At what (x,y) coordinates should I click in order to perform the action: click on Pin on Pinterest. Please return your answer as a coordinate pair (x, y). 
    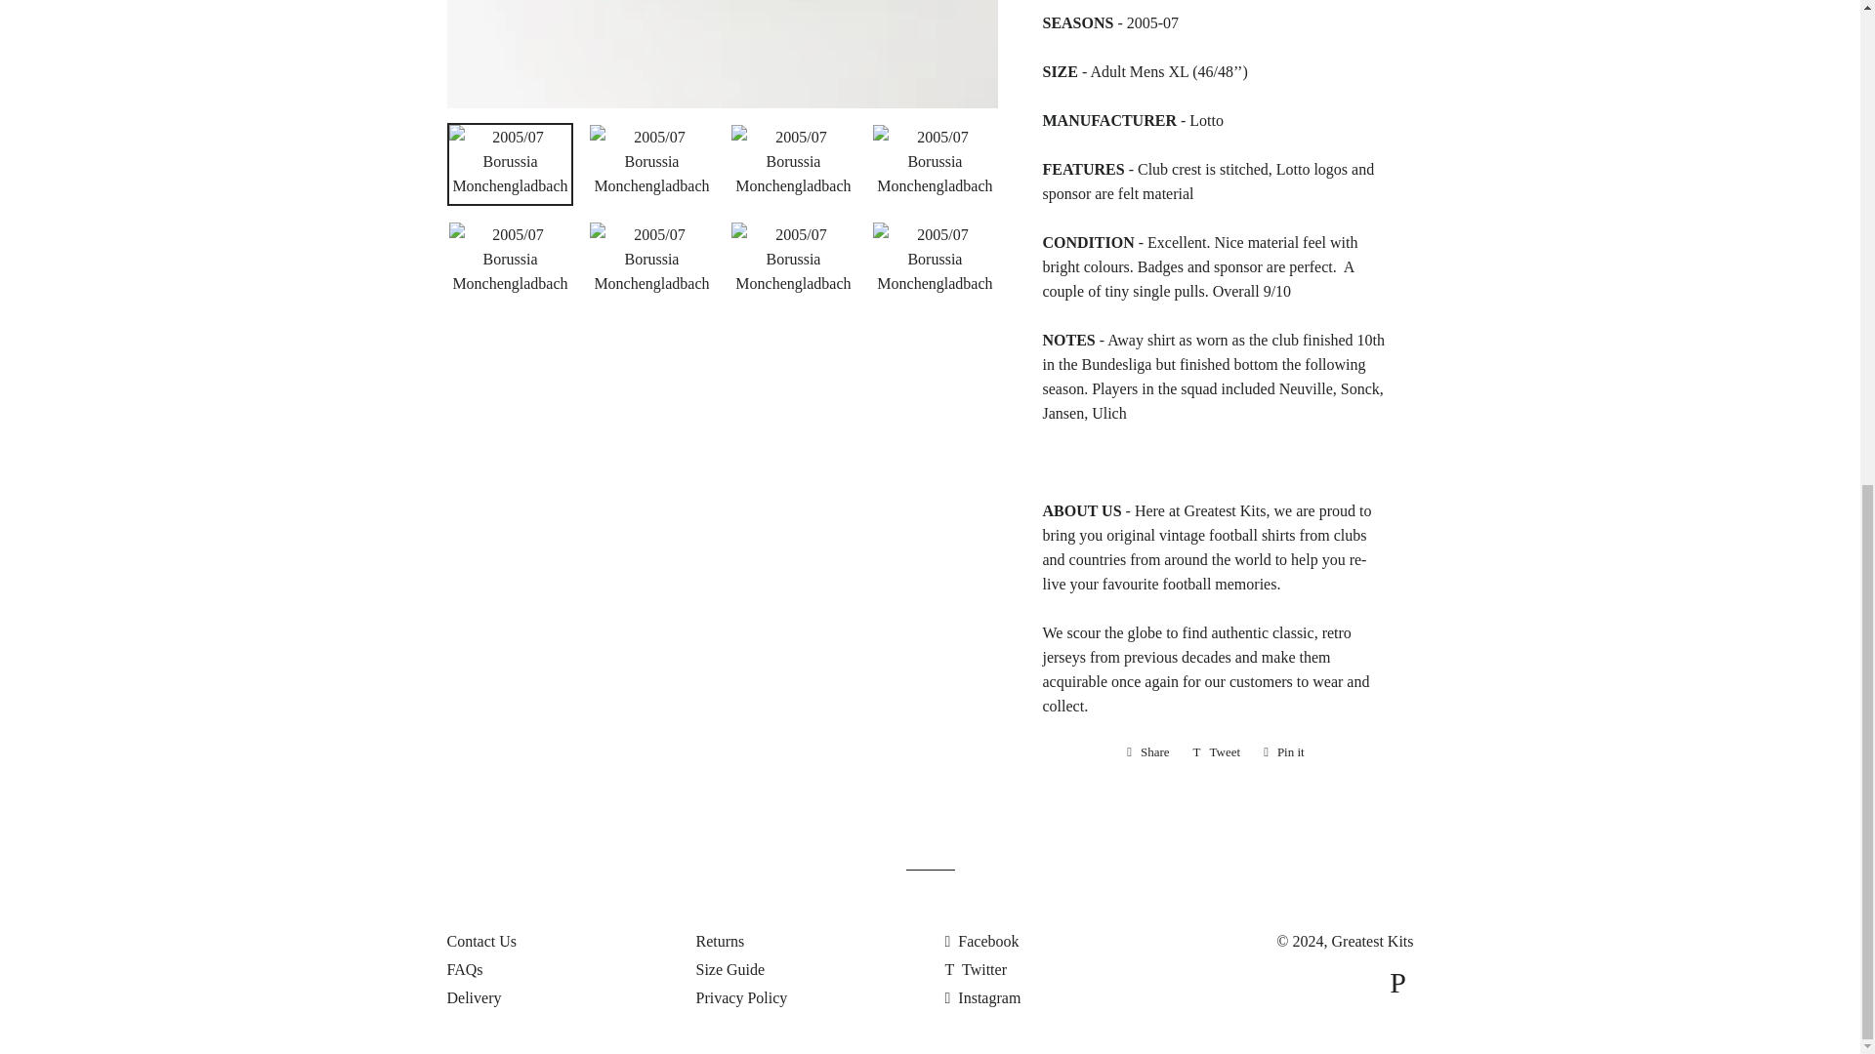
    Looking at the image, I should click on (1283, 752).